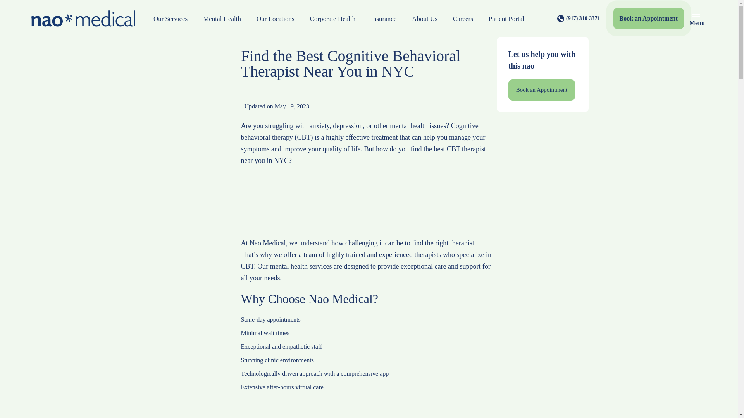 This screenshot has width=744, height=418. I want to click on Our Locations, so click(275, 19).